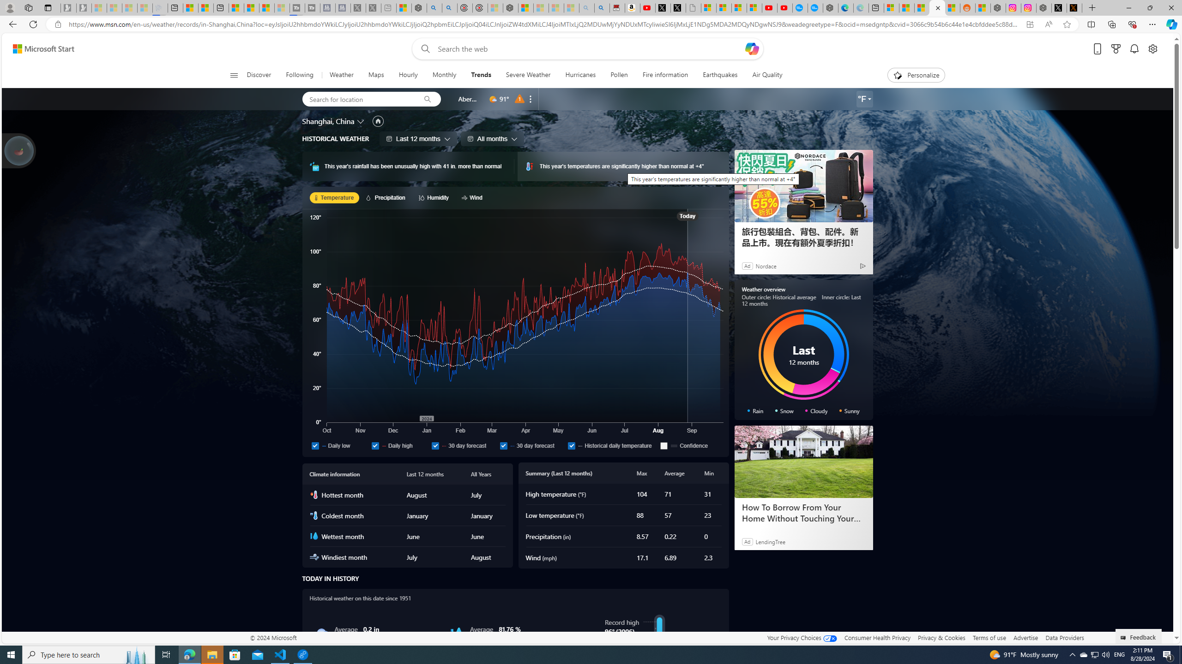  What do you see at coordinates (299, 75) in the screenshot?
I see `Following` at bounding box center [299, 75].